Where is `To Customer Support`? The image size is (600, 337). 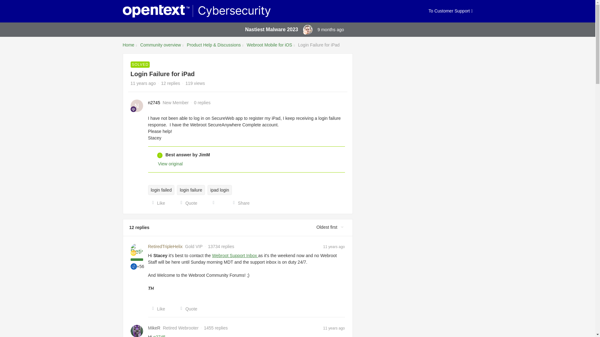
To Customer Support is located at coordinates (450, 11).